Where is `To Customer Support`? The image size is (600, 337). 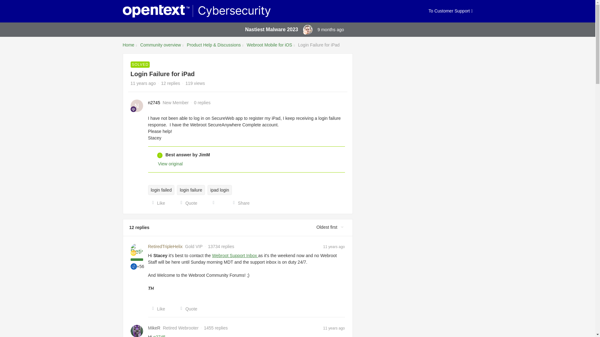
To Customer Support is located at coordinates (450, 11).